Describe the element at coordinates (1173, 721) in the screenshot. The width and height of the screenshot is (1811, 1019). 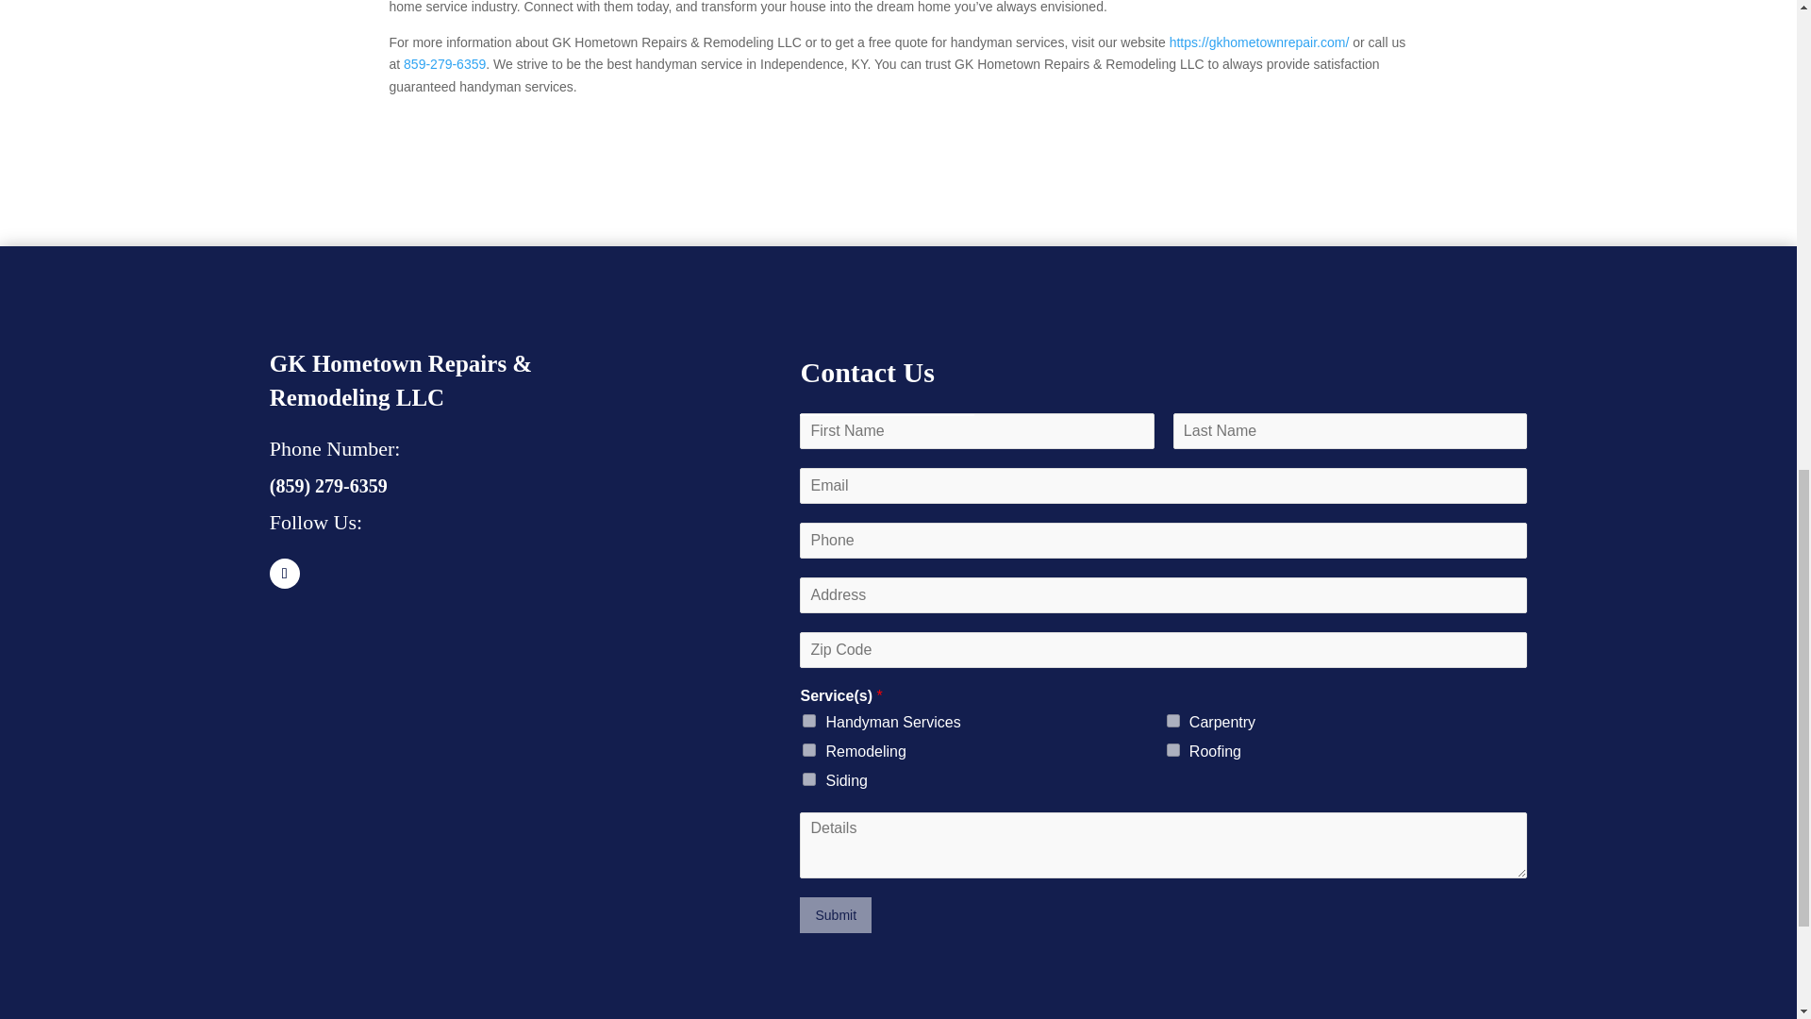
I see `Carpentry` at that location.